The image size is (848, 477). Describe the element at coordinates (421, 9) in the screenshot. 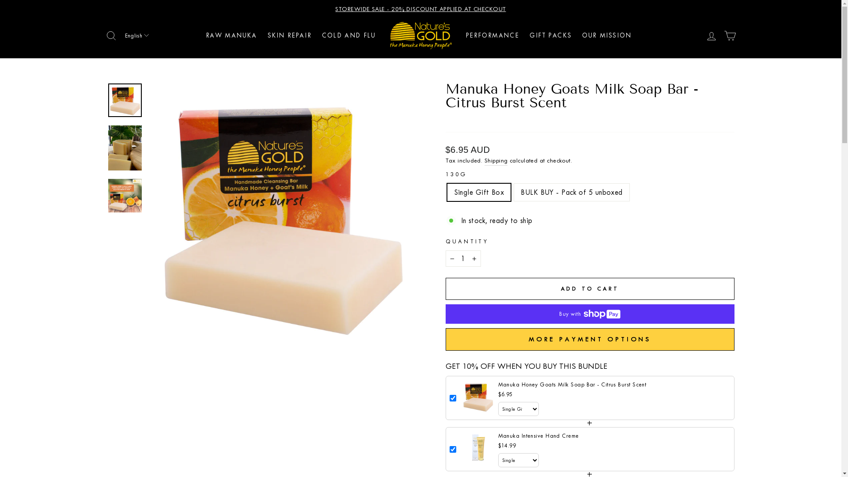

I see `STOREWIDE SALE - 20% DISCOUNT APPLIED AT CHECKOUT` at that location.